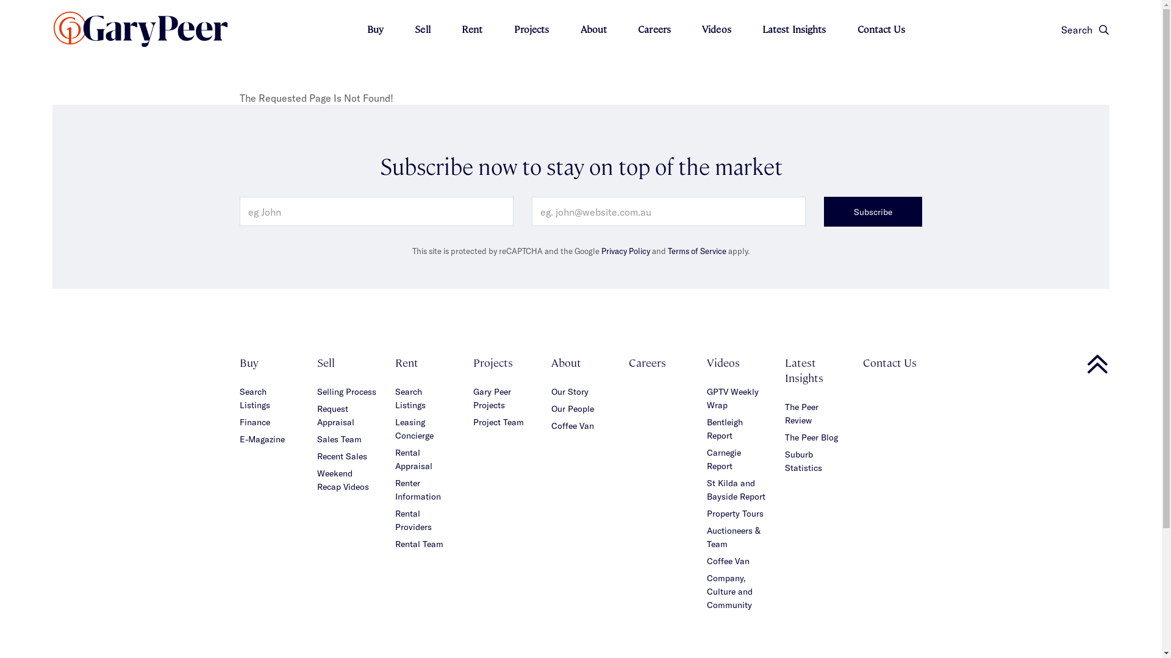  Describe the element at coordinates (499, 422) in the screenshot. I see `Project Team` at that location.